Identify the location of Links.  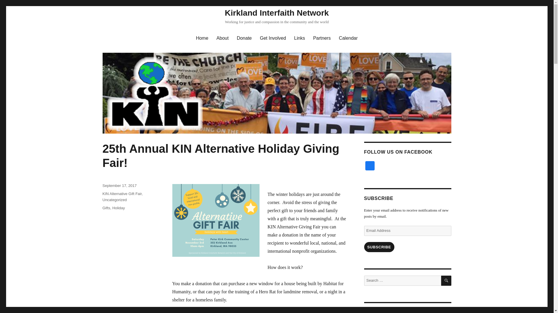
(299, 38).